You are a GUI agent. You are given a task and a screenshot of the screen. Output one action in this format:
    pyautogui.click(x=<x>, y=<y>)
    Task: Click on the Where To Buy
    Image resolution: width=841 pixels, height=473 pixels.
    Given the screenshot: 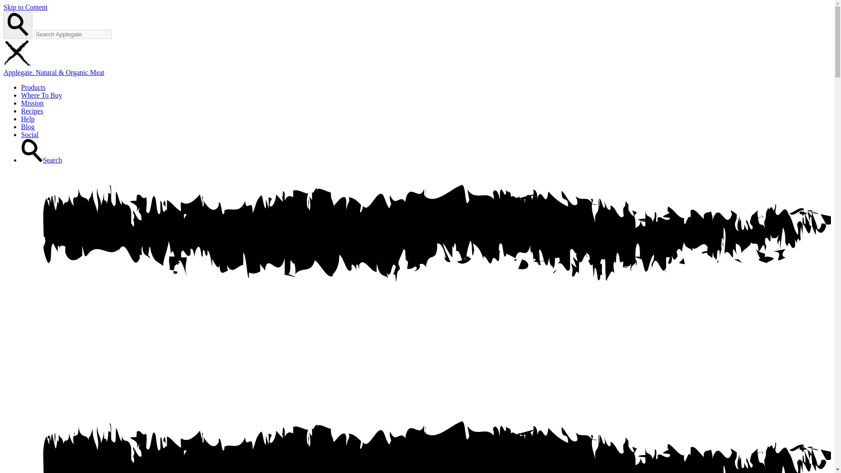 What is the action you would take?
    pyautogui.click(x=42, y=95)
    